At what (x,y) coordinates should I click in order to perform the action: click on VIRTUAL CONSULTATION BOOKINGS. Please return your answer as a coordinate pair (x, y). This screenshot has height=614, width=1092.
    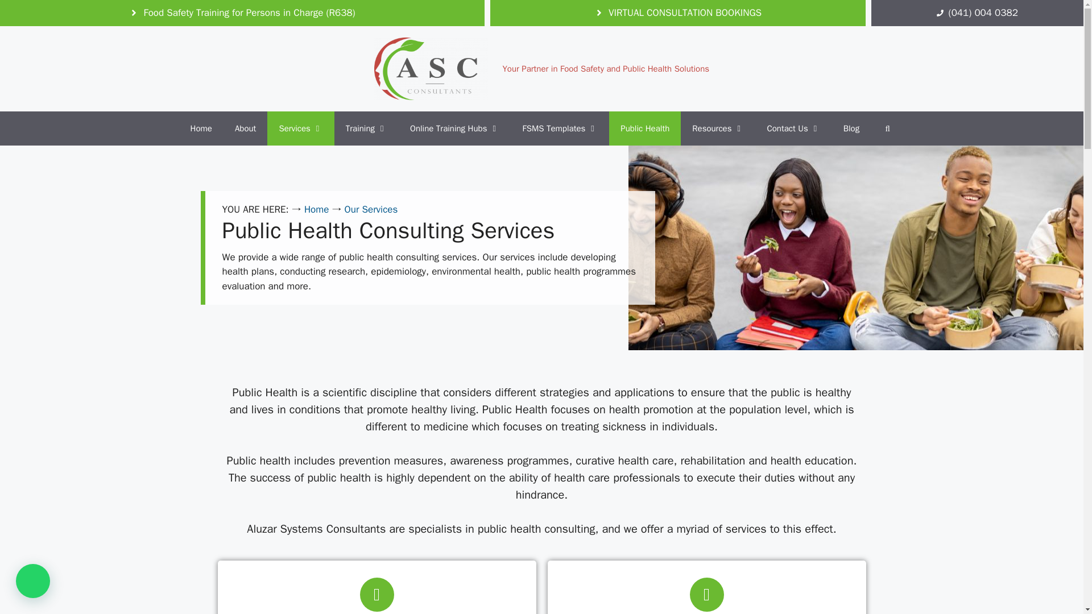
    Looking at the image, I should click on (678, 13).